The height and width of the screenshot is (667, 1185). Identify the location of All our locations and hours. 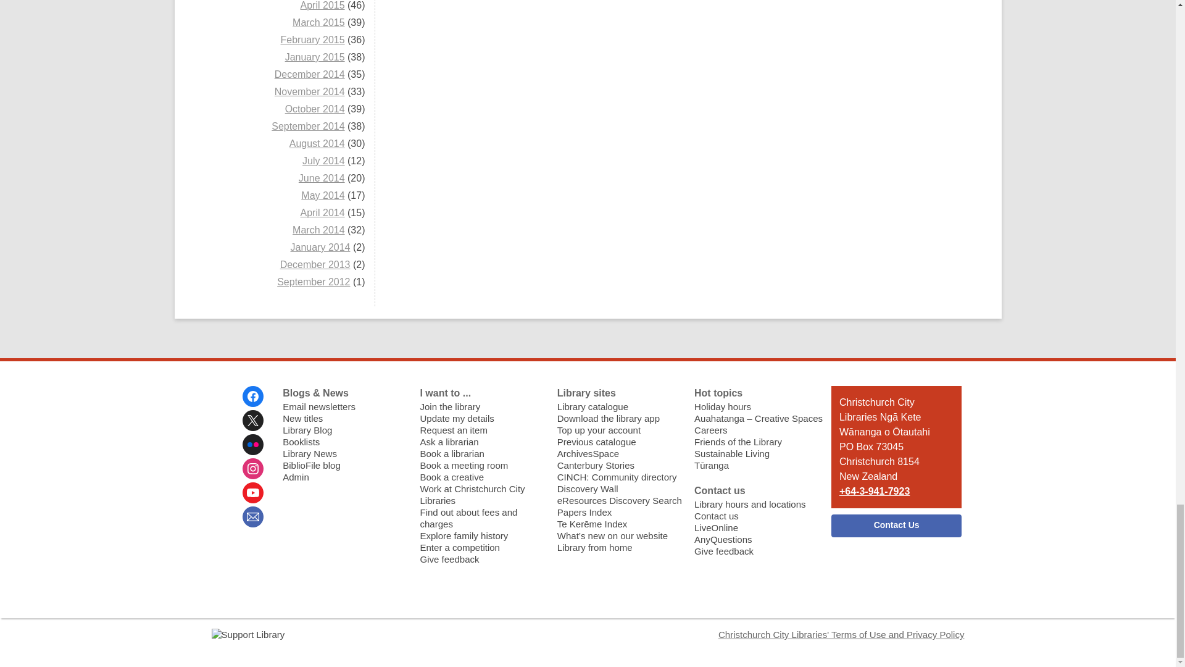
(750, 504).